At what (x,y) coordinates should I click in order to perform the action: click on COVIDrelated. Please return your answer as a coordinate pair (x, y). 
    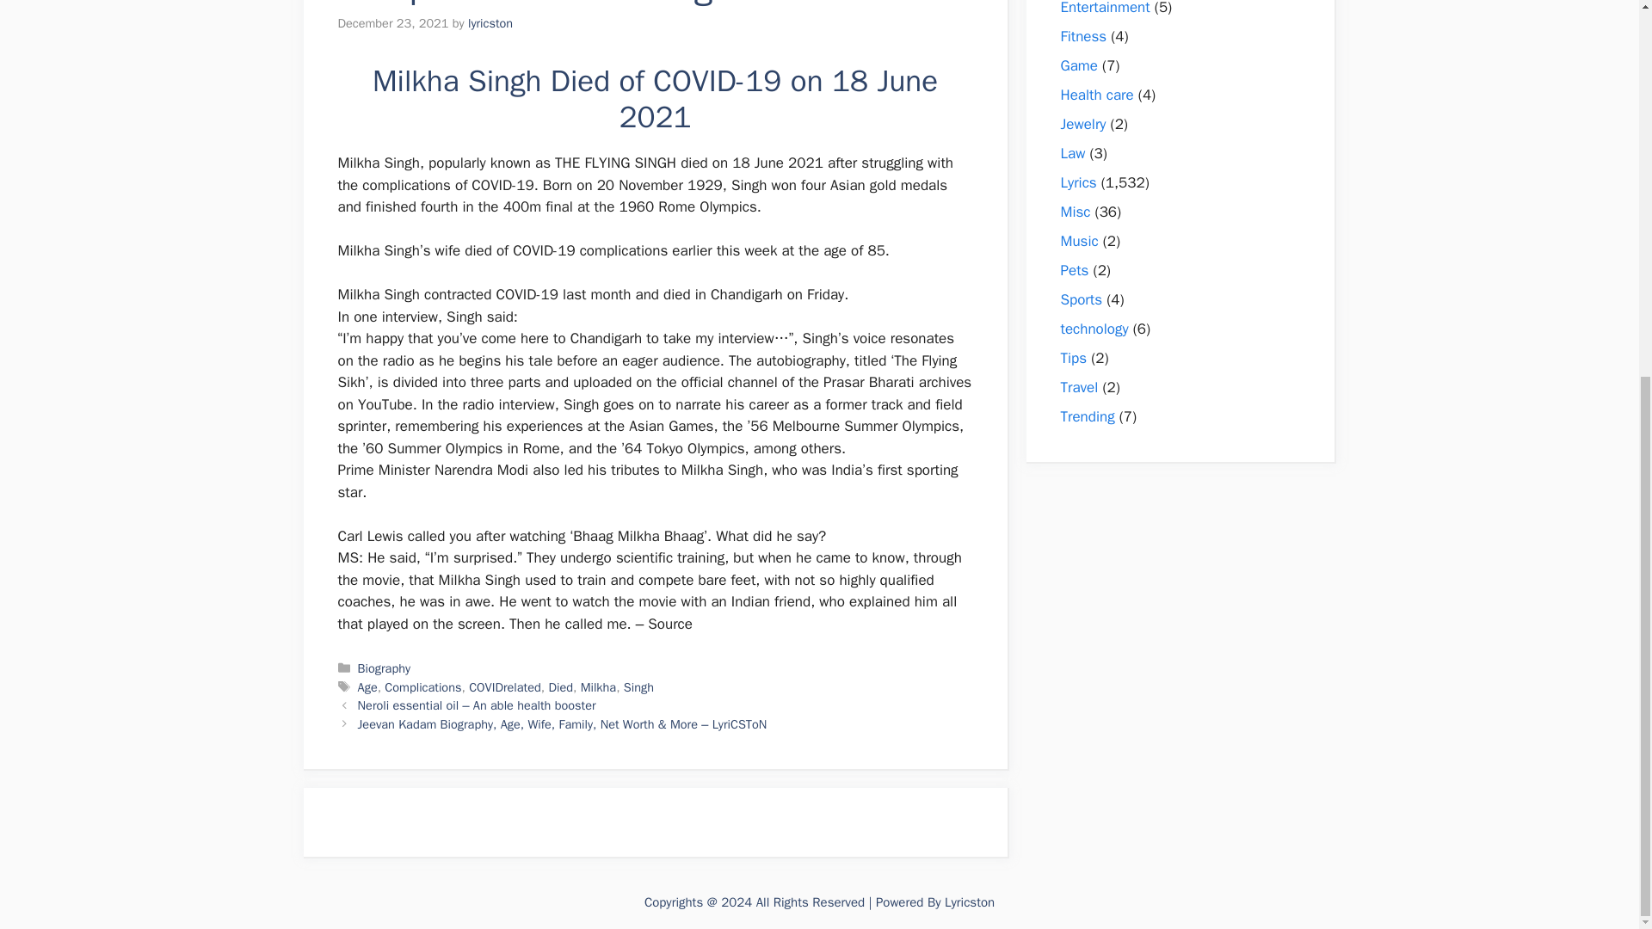
    Looking at the image, I should click on (505, 686).